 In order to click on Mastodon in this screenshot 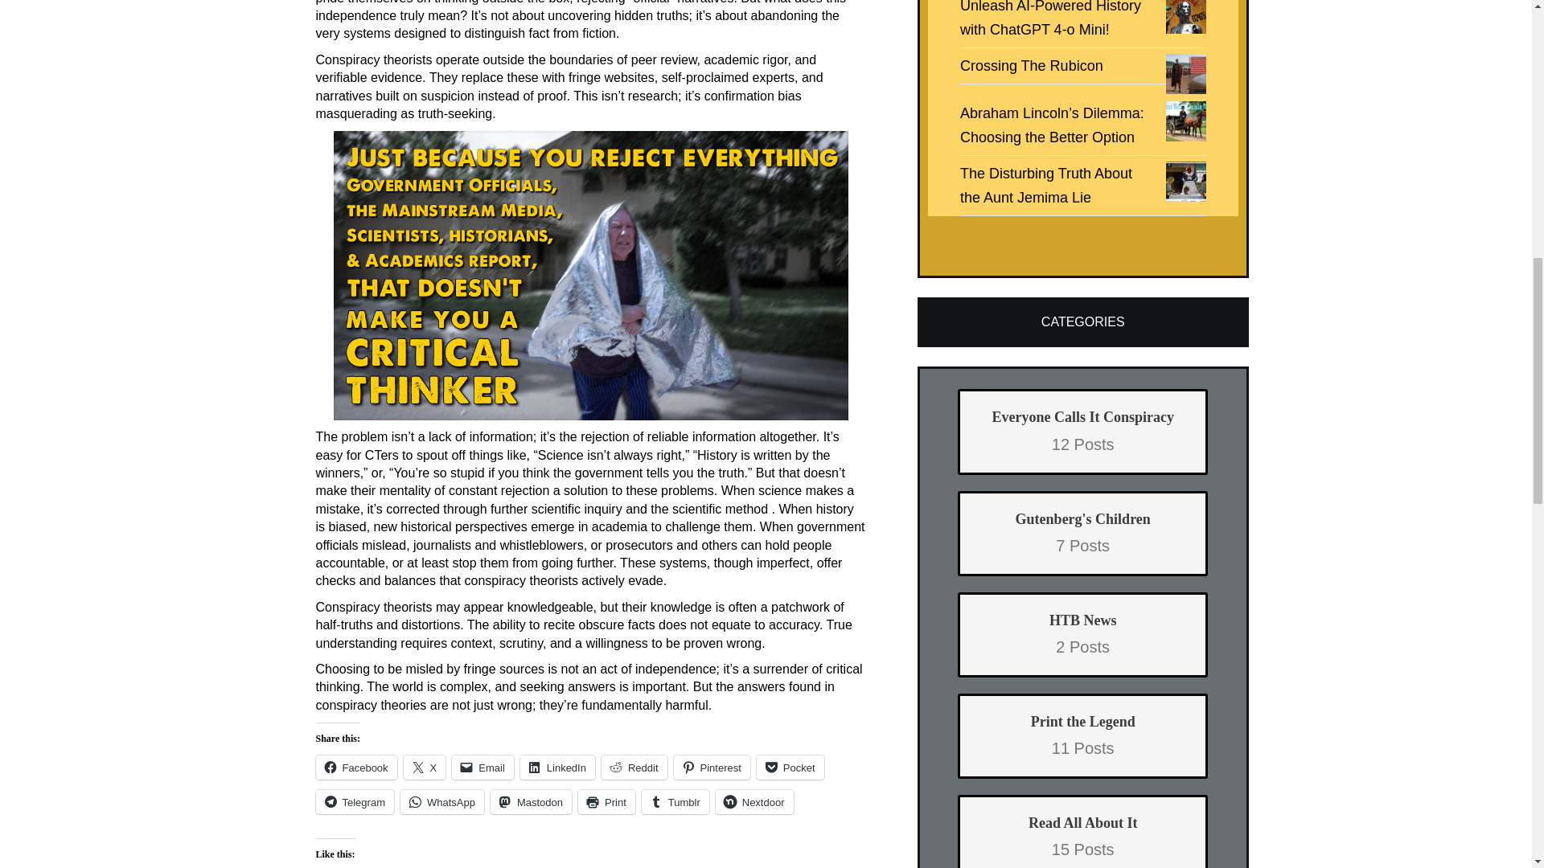, I will do `click(531, 802)`.